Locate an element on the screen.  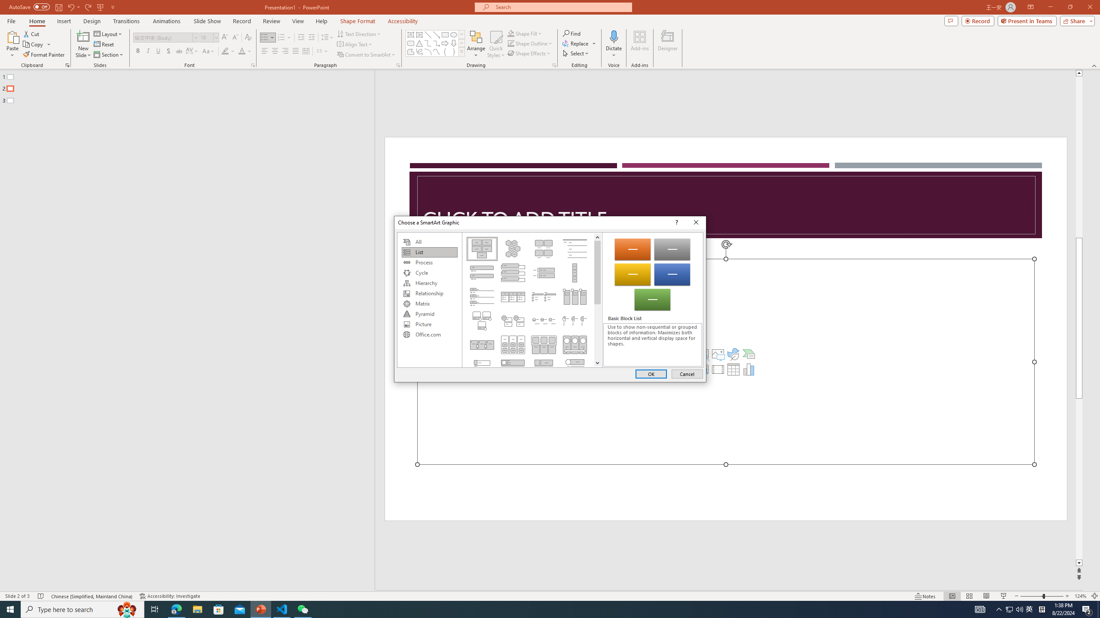
Insert is located at coordinates (571, 33).